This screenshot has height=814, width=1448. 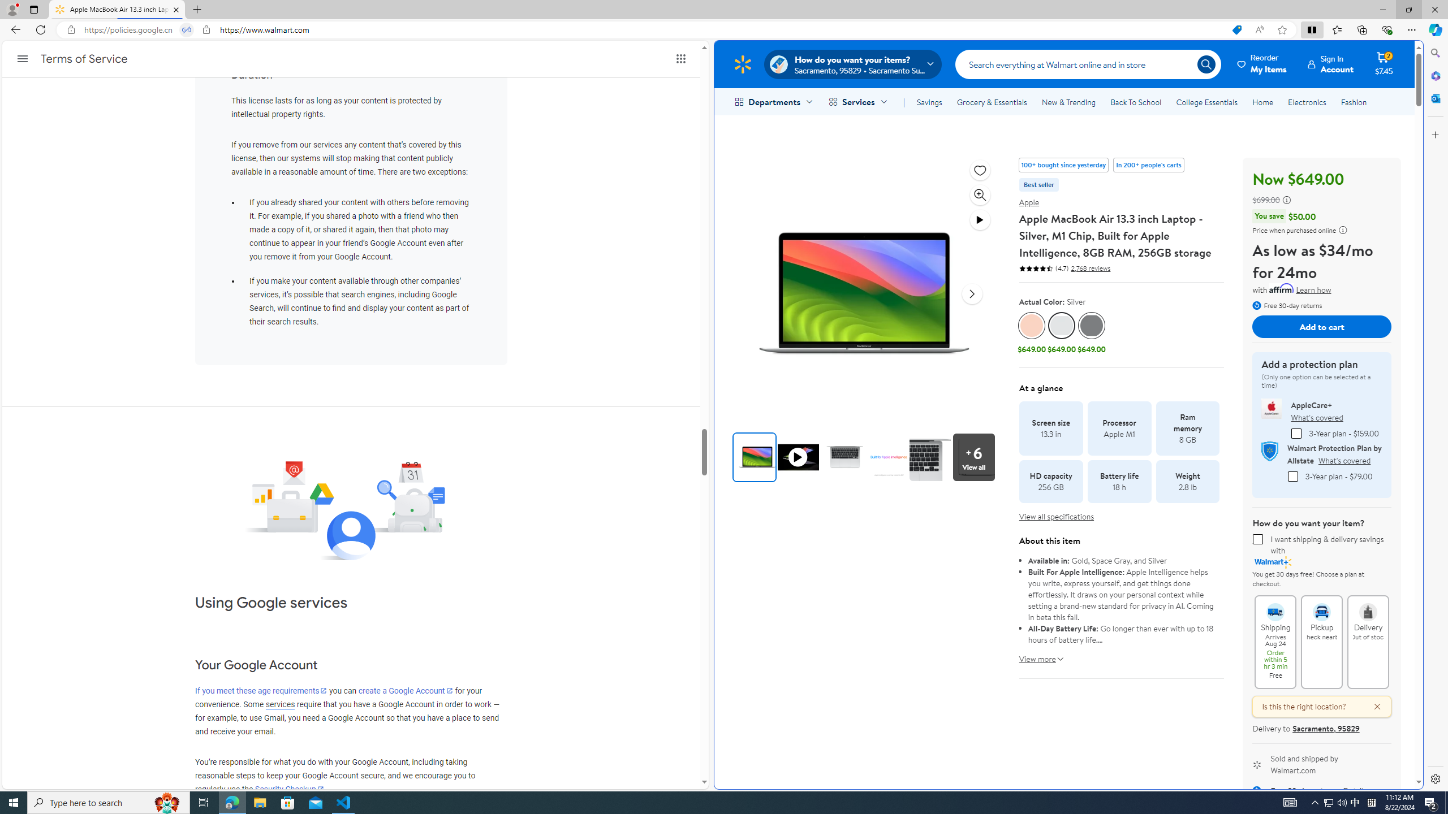 What do you see at coordinates (1321, 607) in the screenshot?
I see `Pickup Check nearby` at bounding box center [1321, 607].